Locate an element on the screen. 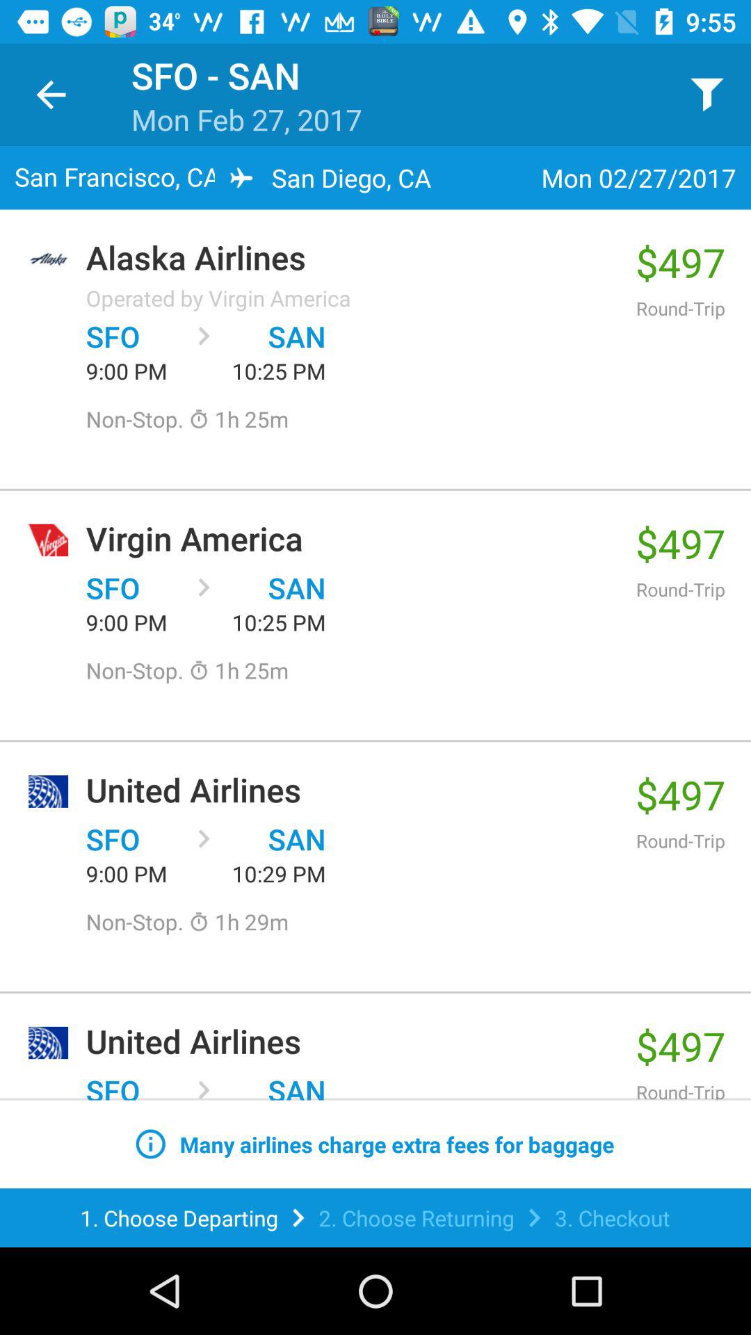 The height and width of the screenshot is (1335, 751). press icon next to $497 icon is located at coordinates (218, 298).